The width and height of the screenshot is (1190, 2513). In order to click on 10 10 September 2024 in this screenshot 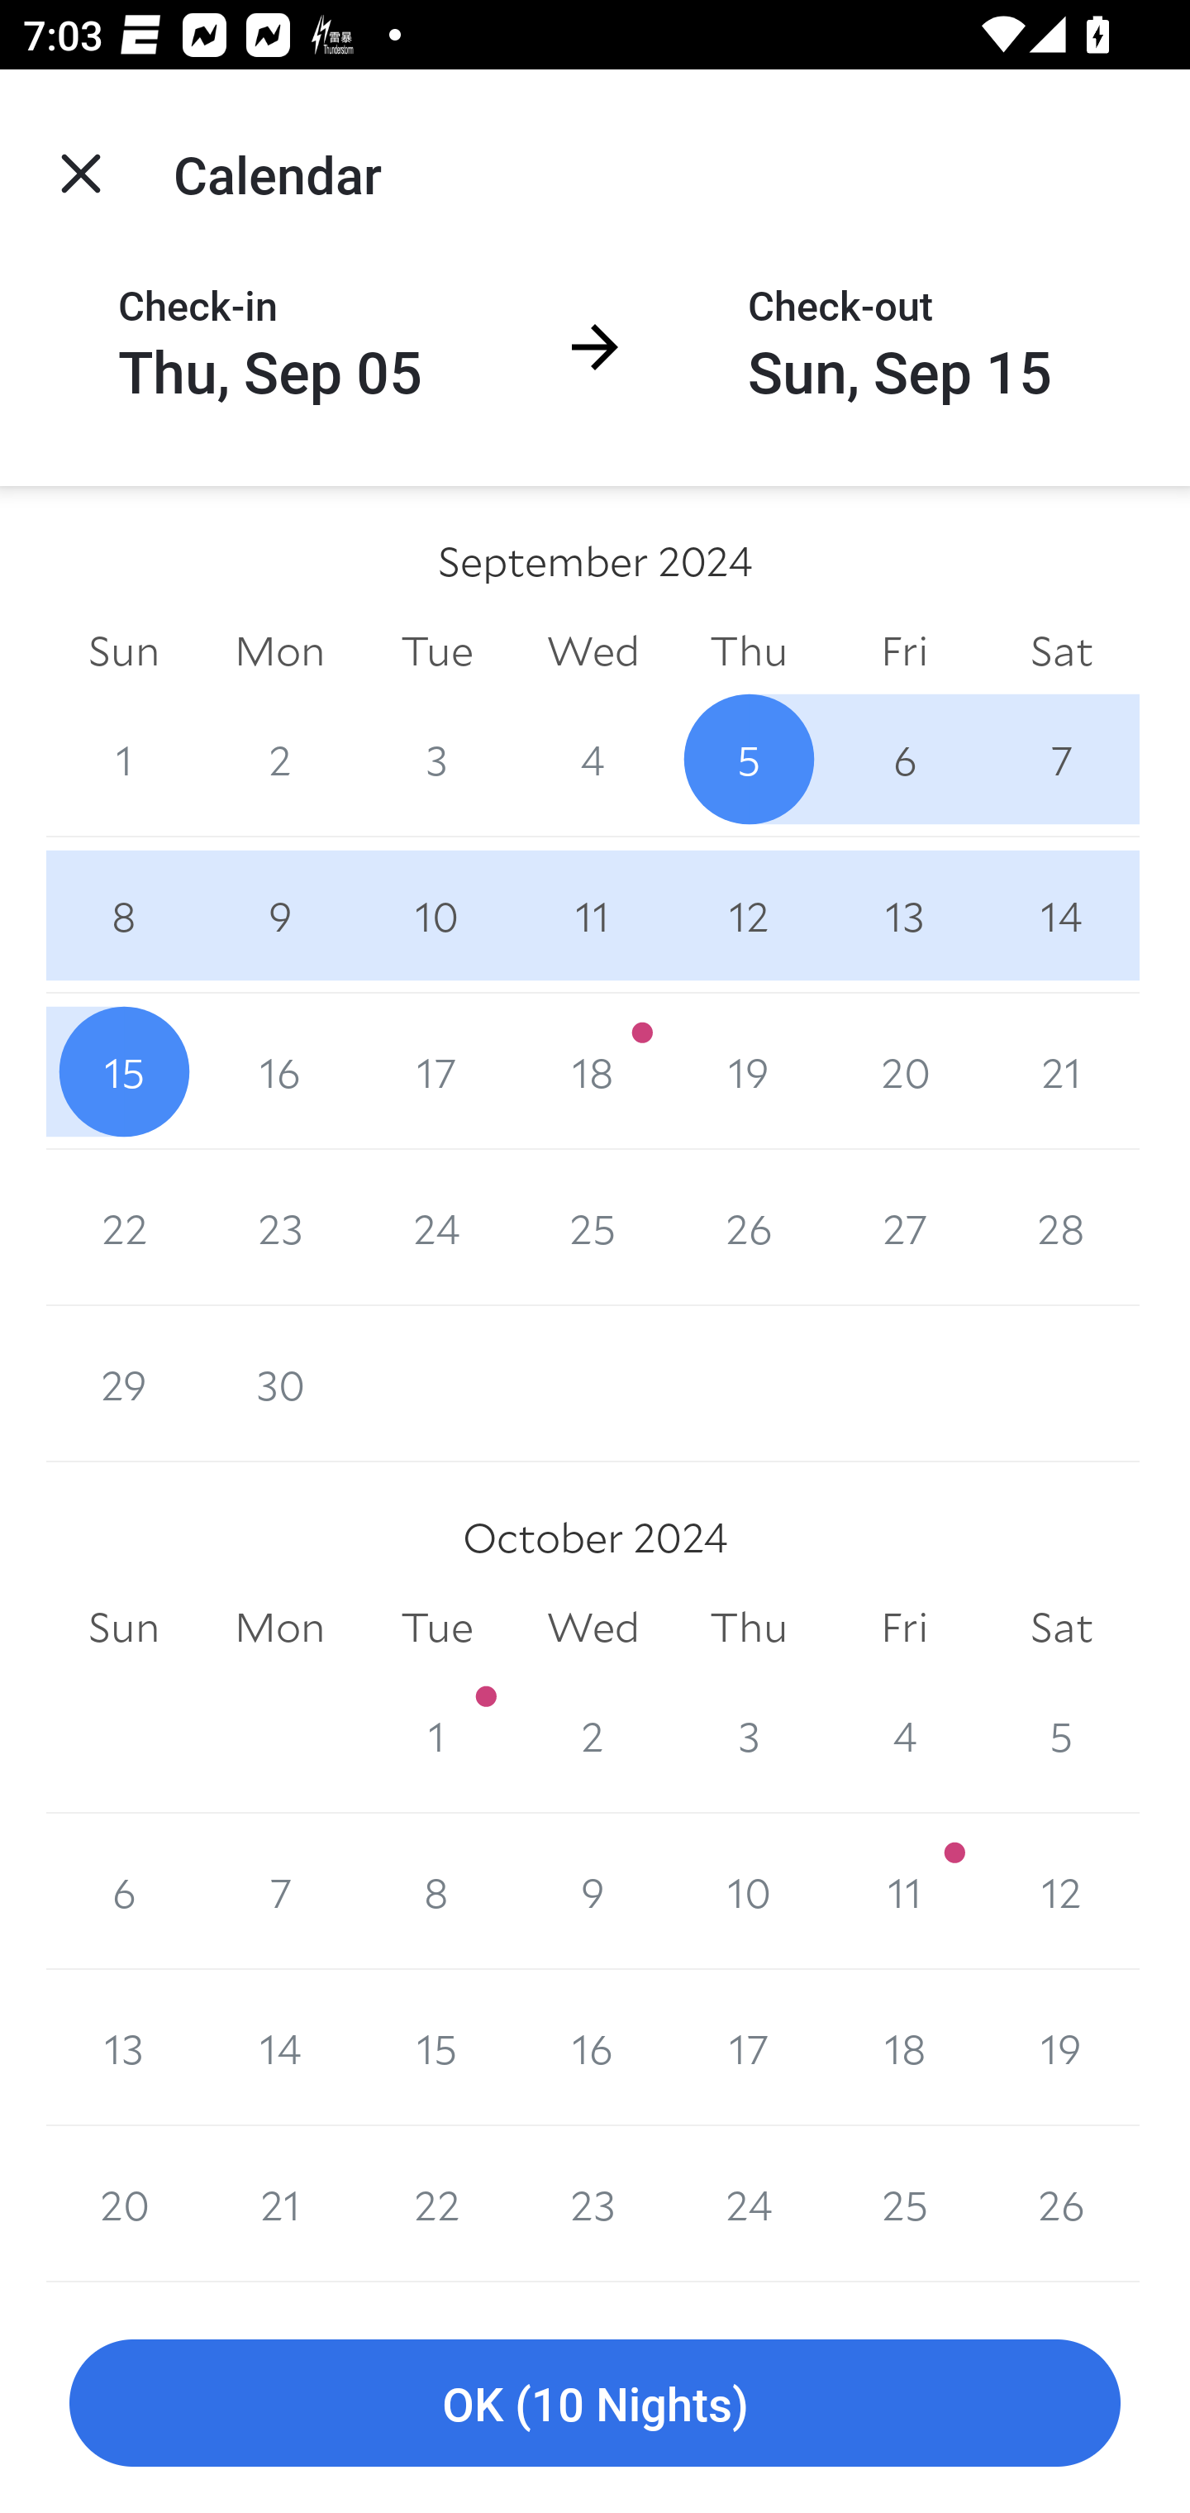, I will do `click(436, 914)`.